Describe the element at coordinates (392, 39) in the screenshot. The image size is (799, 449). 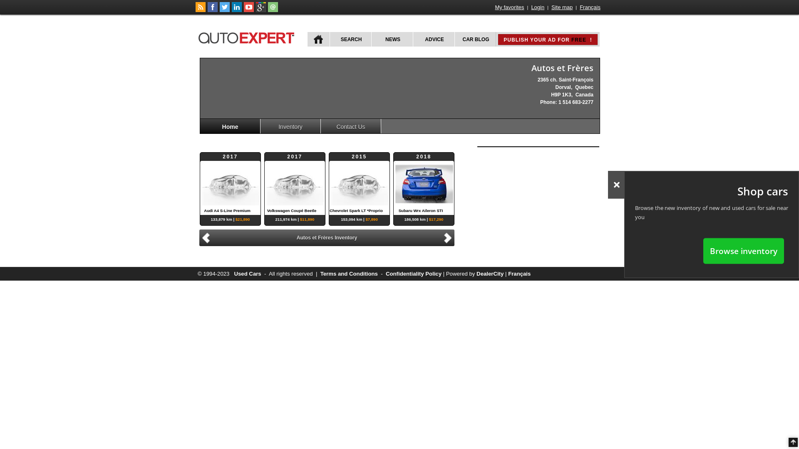
I see `NEWS` at that location.